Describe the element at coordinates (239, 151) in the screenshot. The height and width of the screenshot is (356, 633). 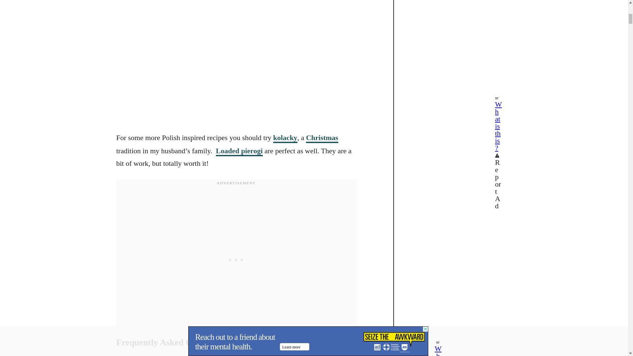
I see `Loaded pierogi` at that location.